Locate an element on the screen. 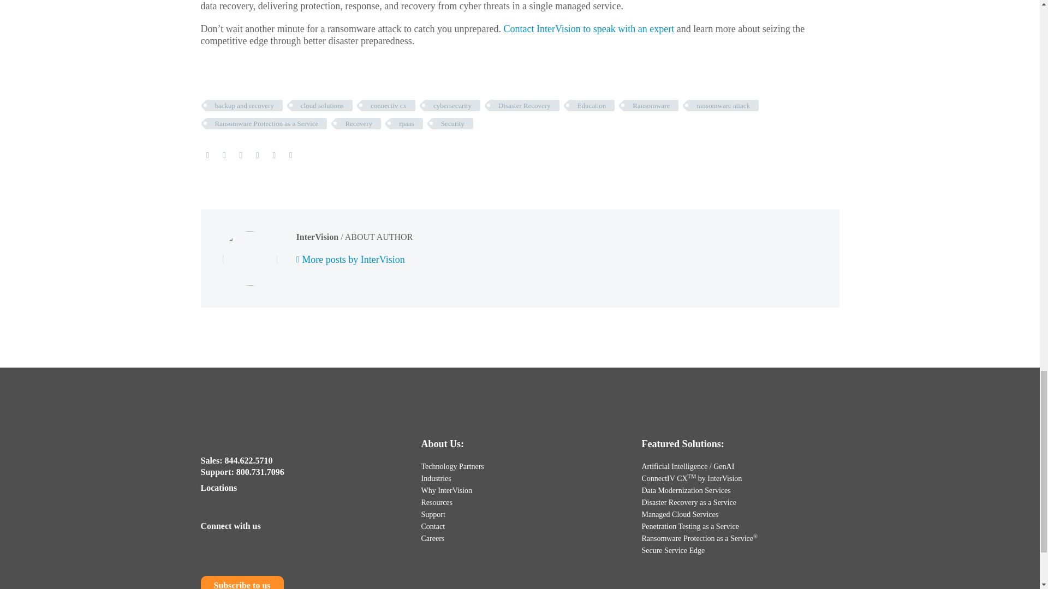  Twitter is located at coordinates (224, 155).